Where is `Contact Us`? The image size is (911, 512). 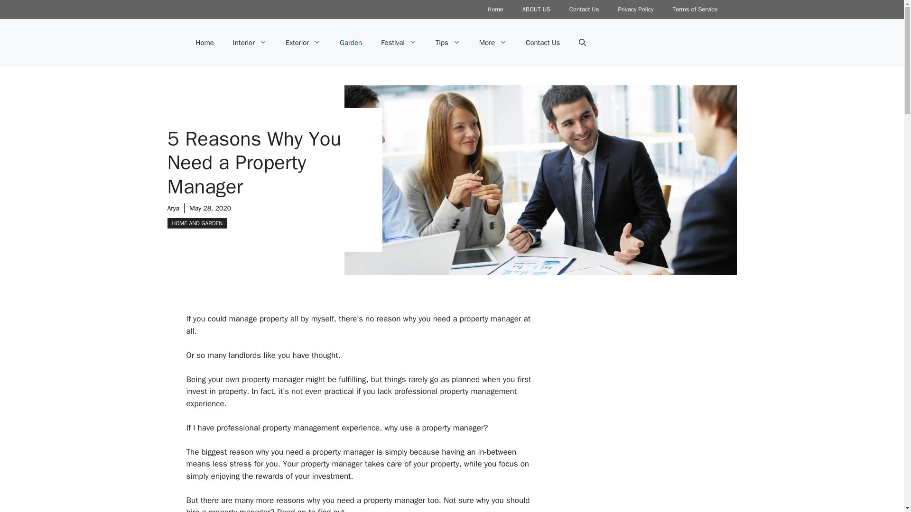 Contact Us is located at coordinates (584, 9).